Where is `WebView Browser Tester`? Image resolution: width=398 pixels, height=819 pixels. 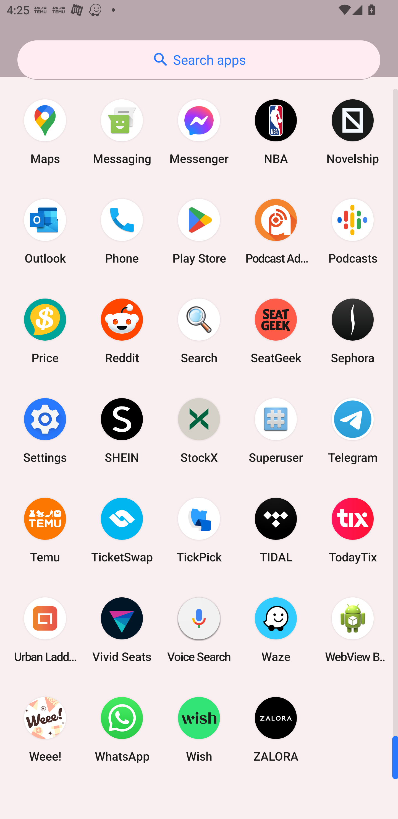 WebView Browser Tester is located at coordinates (353, 630).